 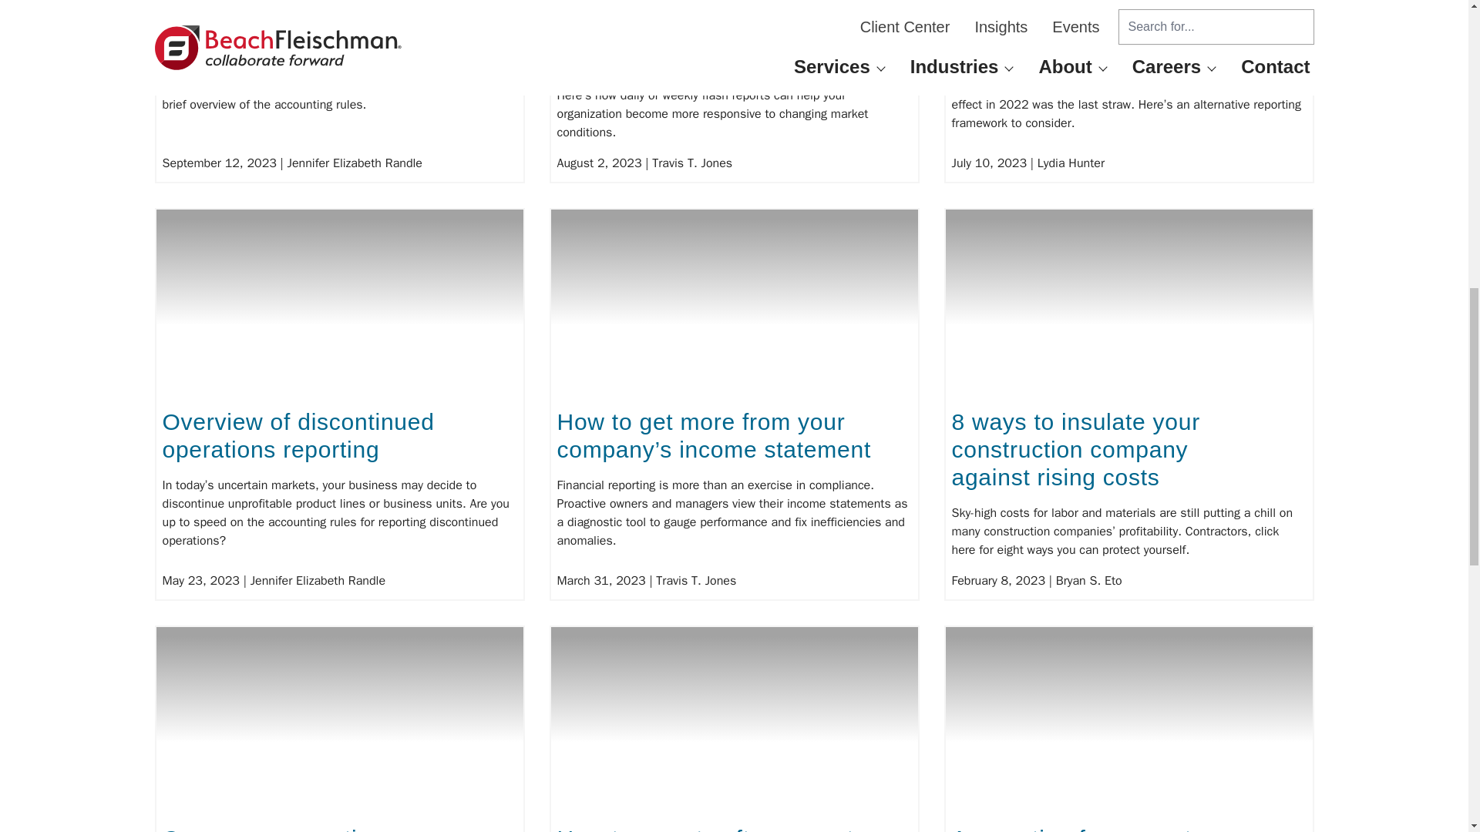 I want to click on Posts by Travis T. Jones, so click(x=695, y=581).